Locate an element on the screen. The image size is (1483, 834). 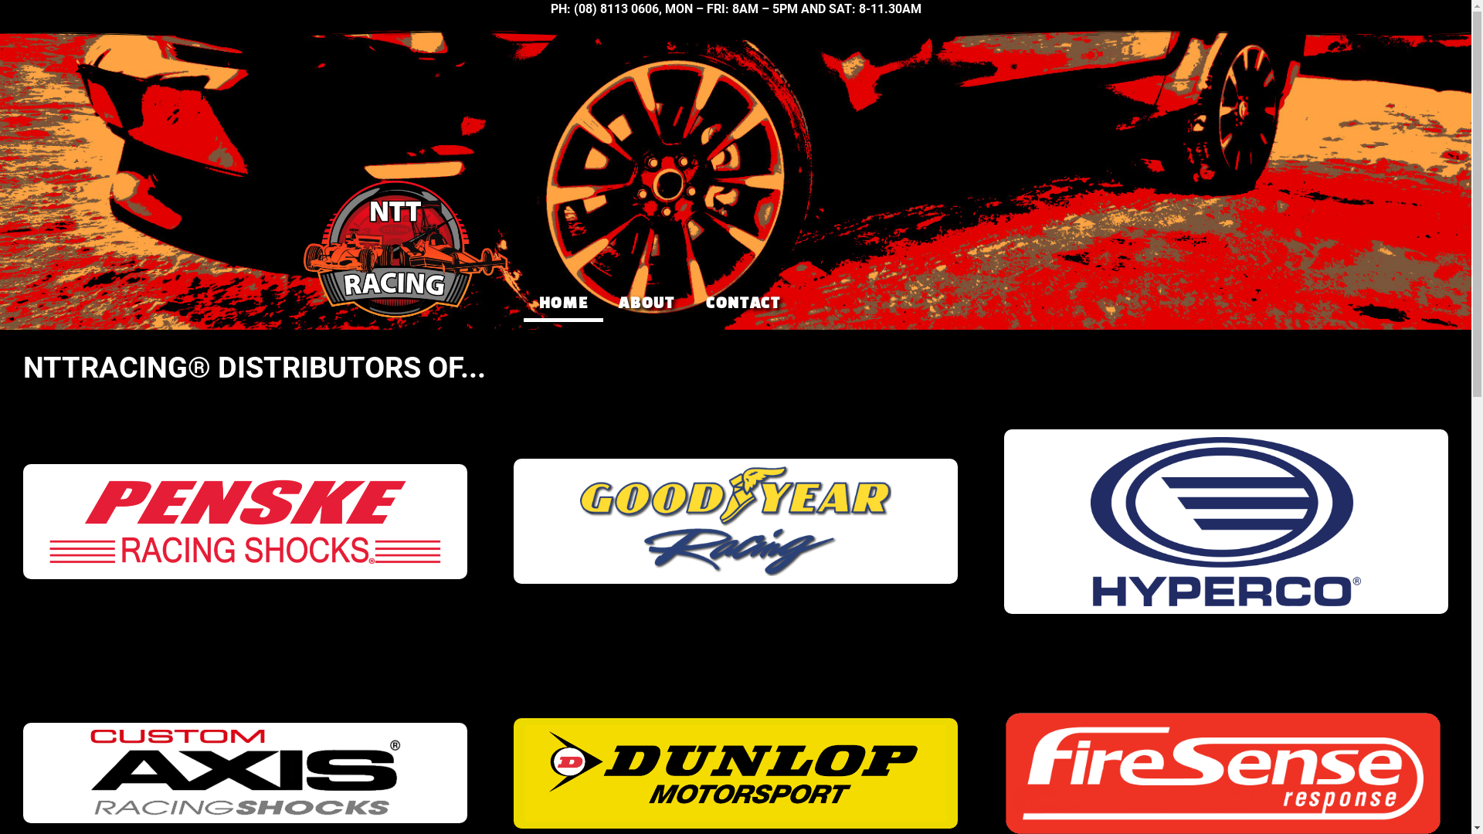
ABOUT is located at coordinates (647, 304).